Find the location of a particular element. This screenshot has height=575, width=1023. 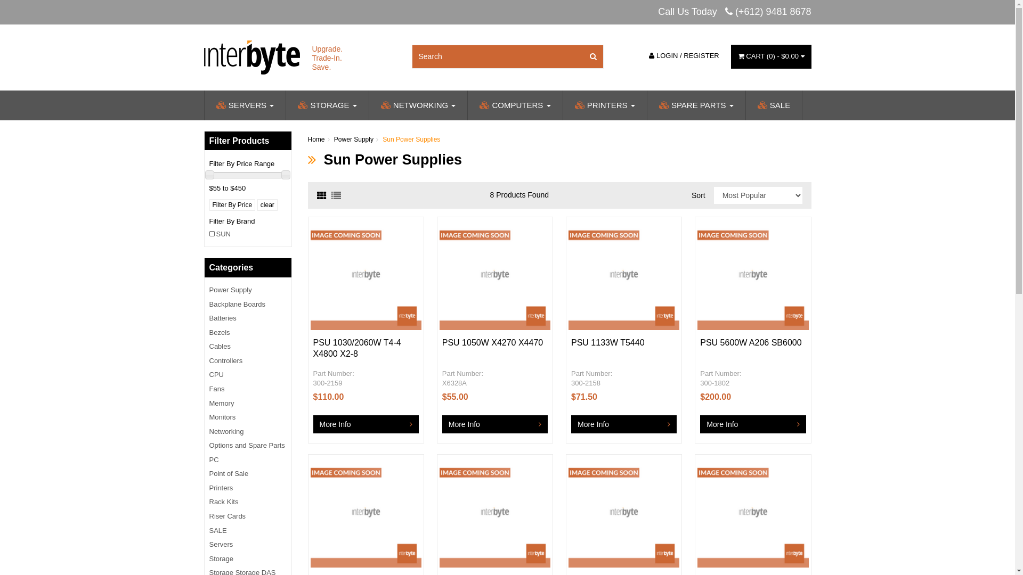

Backplane Boards is located at coordinates (248, 305).